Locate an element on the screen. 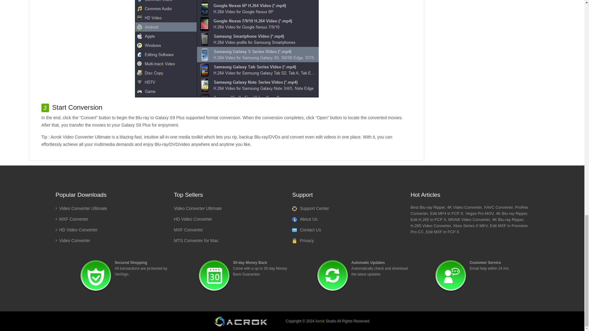 The width and height of the screenshot is (589, 331). About Us is located at coordinates (305, 219).